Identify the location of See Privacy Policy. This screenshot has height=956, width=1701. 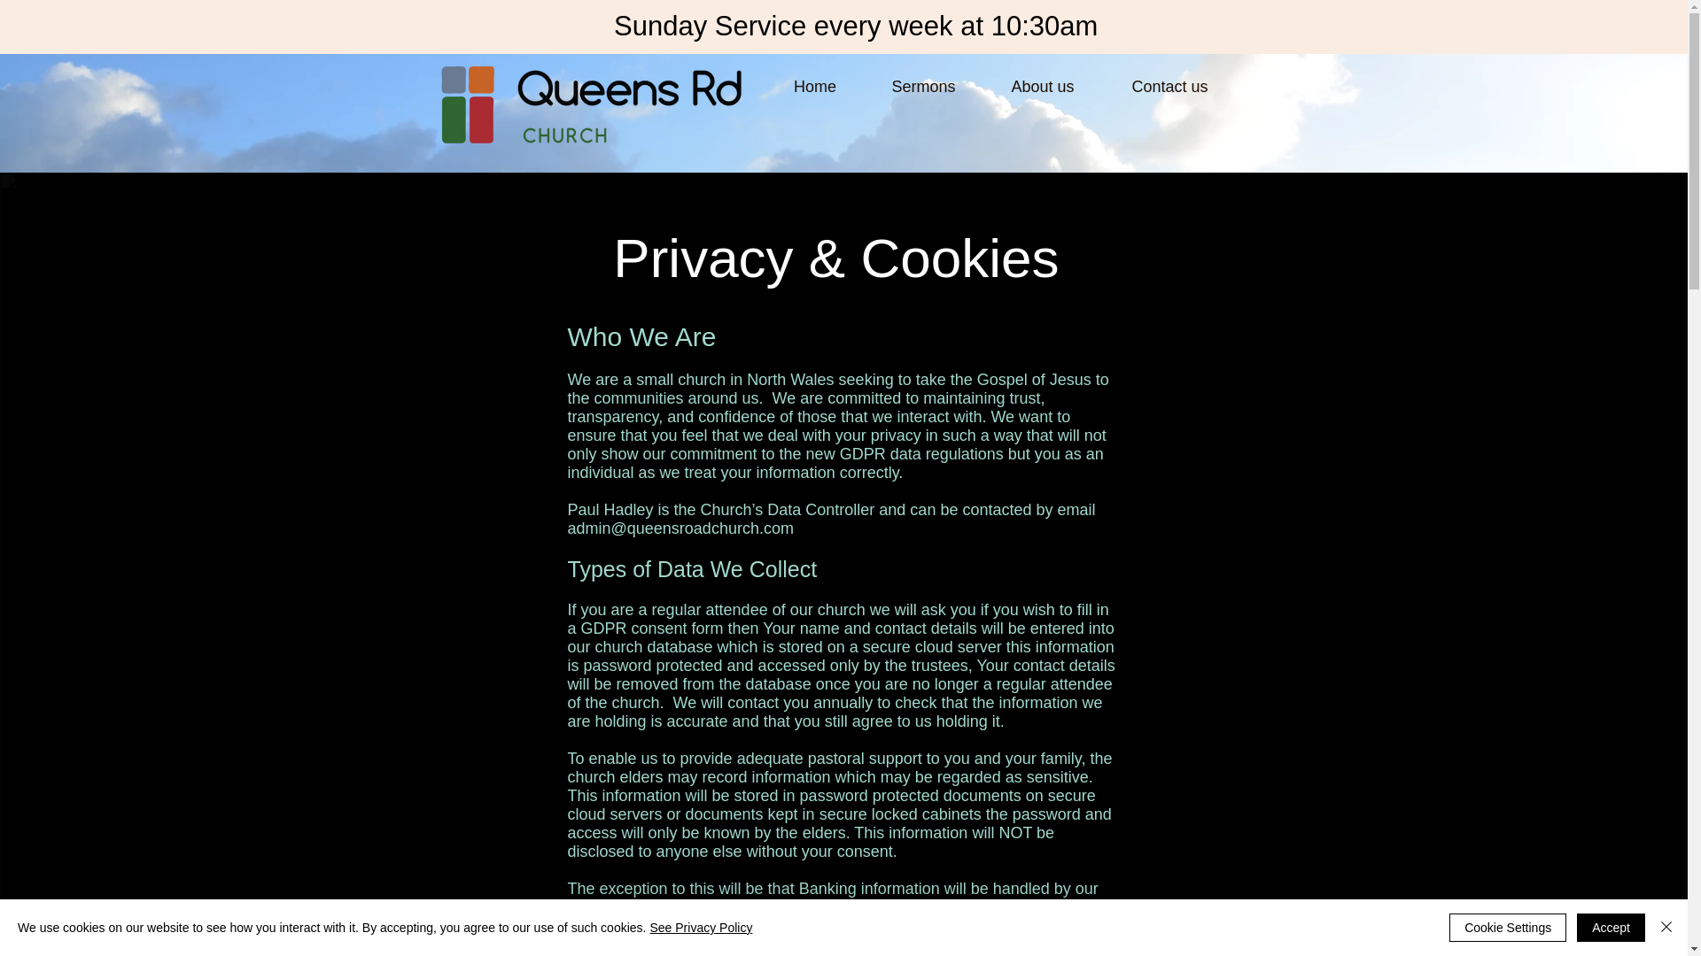
(700, 928).